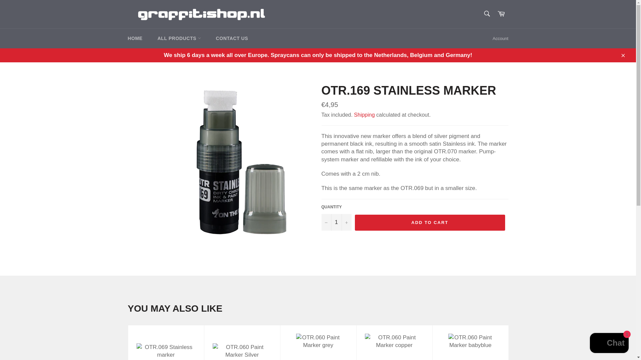 The height and width of the screenshot is (360, 641). What do you see at coordinates (336, 222) in the screenshot?
I see `1` at bounding box center [336, 222].